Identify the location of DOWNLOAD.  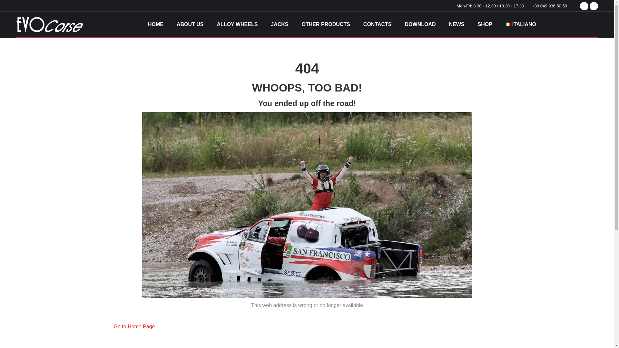
(420, 24).